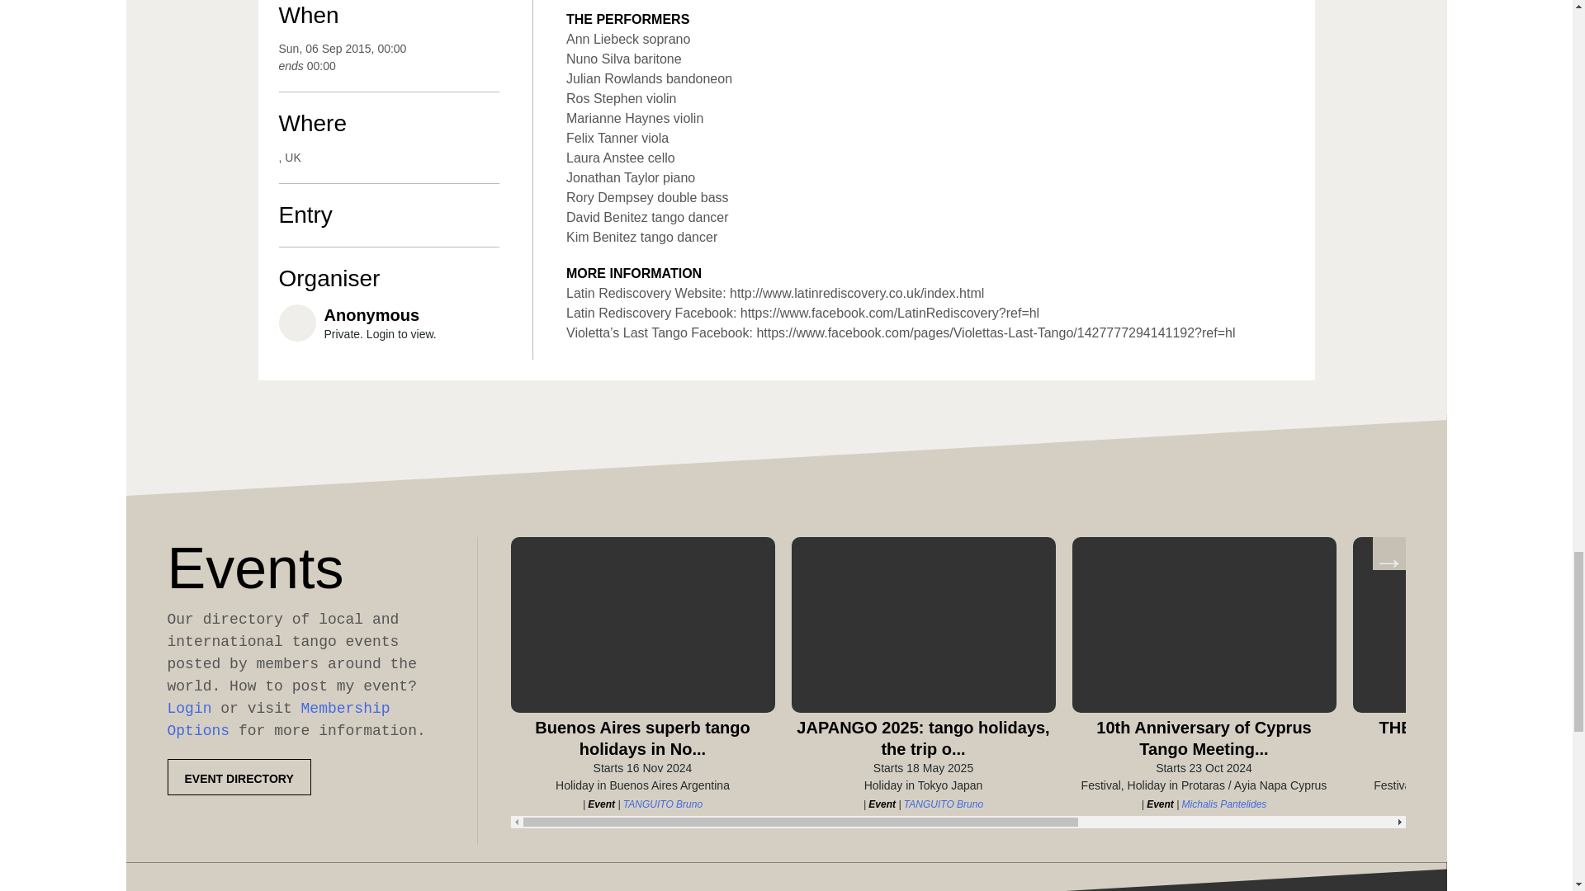  What do you see at coordinates (188, 708) in the screenshot?
I see `Login` at bounding box center [188, 708].